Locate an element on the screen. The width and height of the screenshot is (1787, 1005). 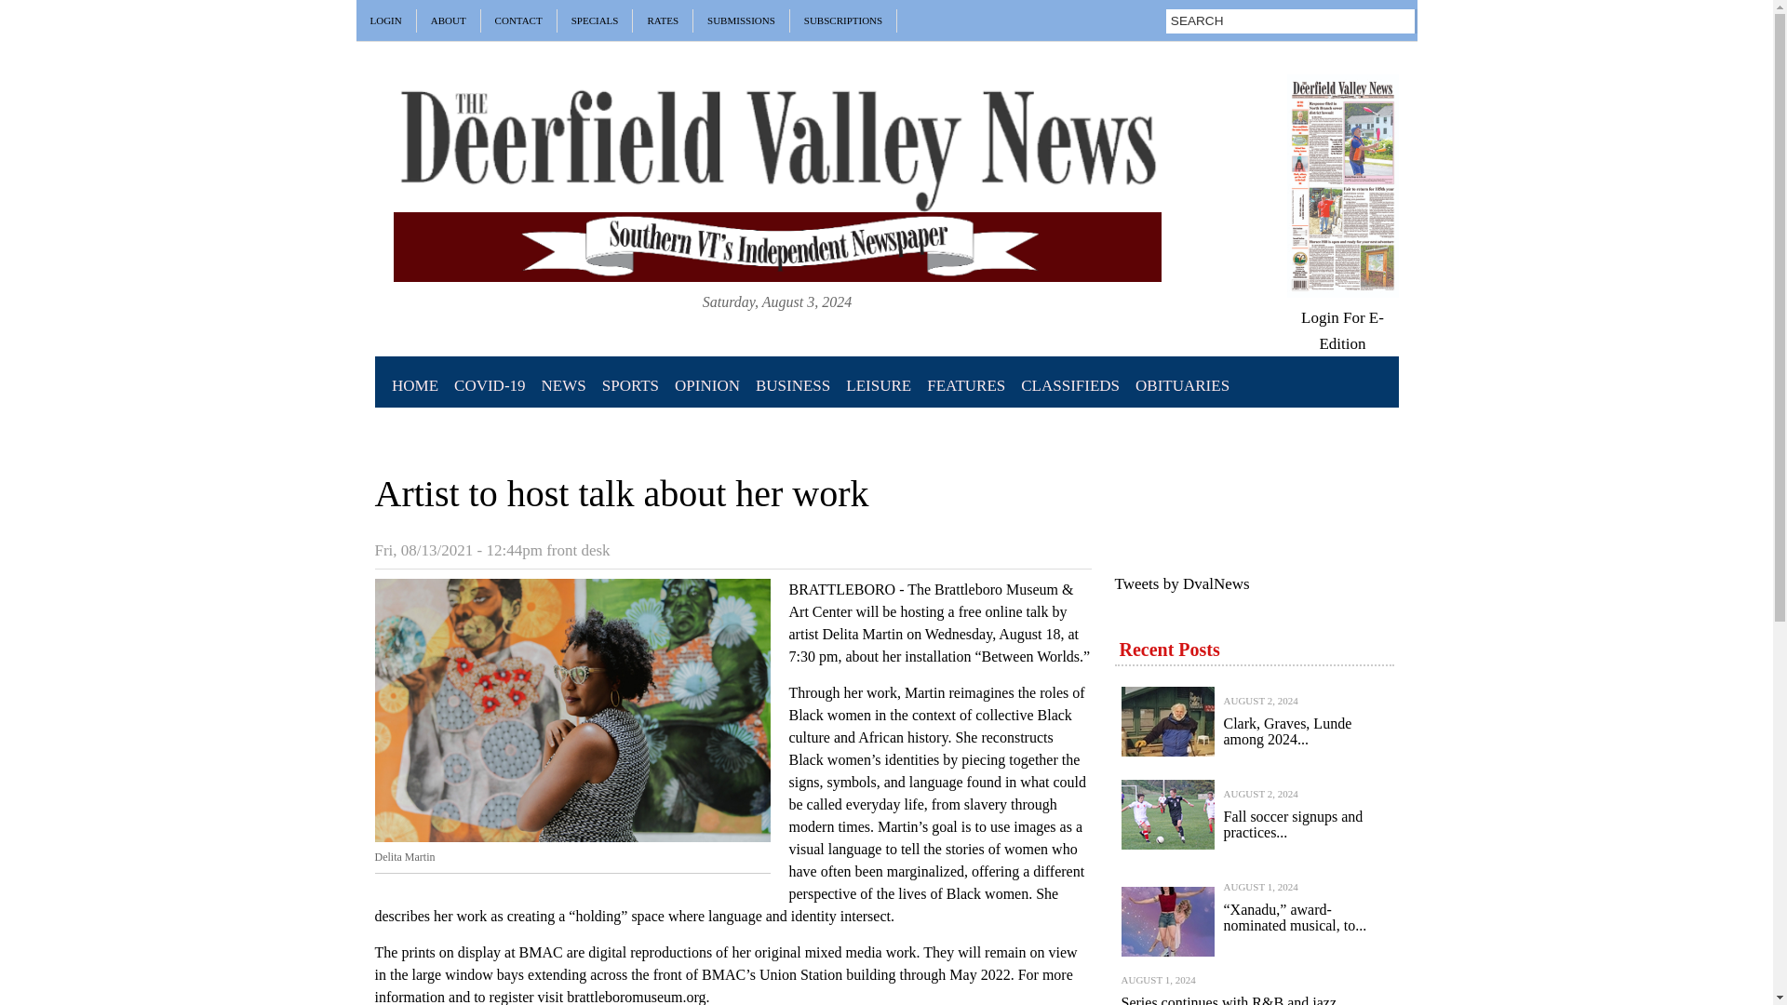
Leisure is located at coordinates (879, 385).